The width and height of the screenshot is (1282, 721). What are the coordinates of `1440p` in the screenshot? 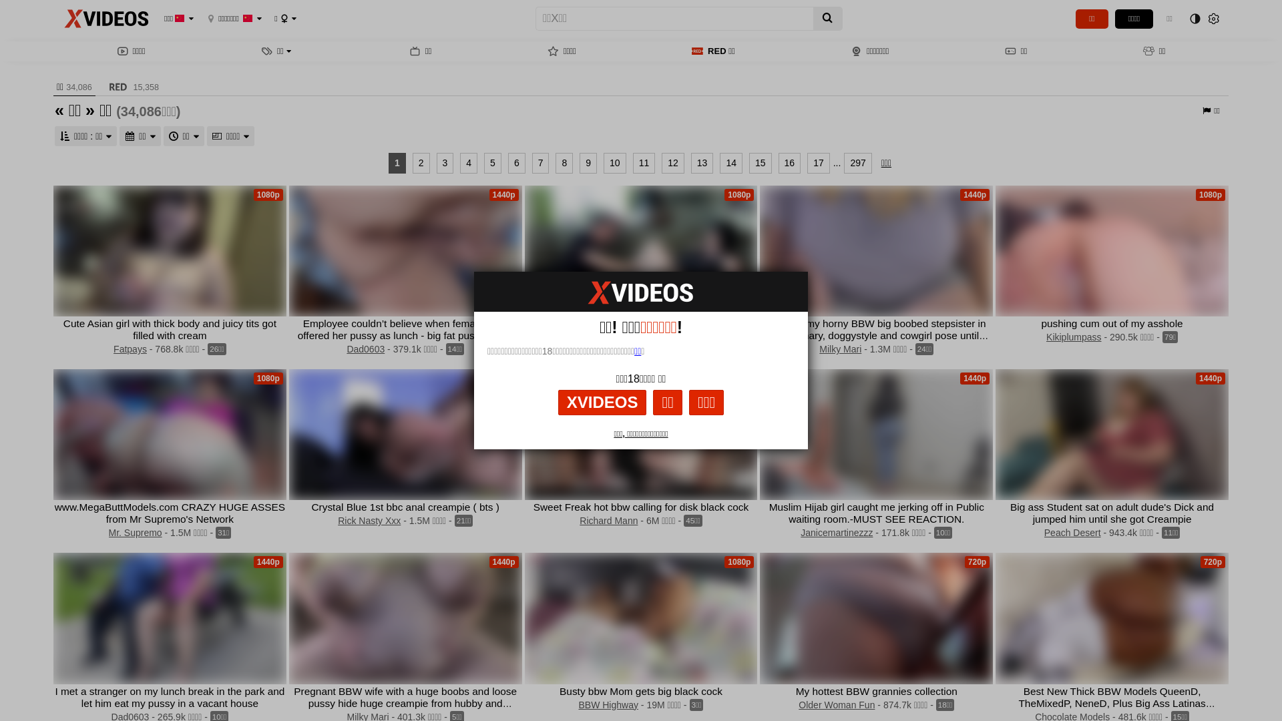 It's located at (876, 435).